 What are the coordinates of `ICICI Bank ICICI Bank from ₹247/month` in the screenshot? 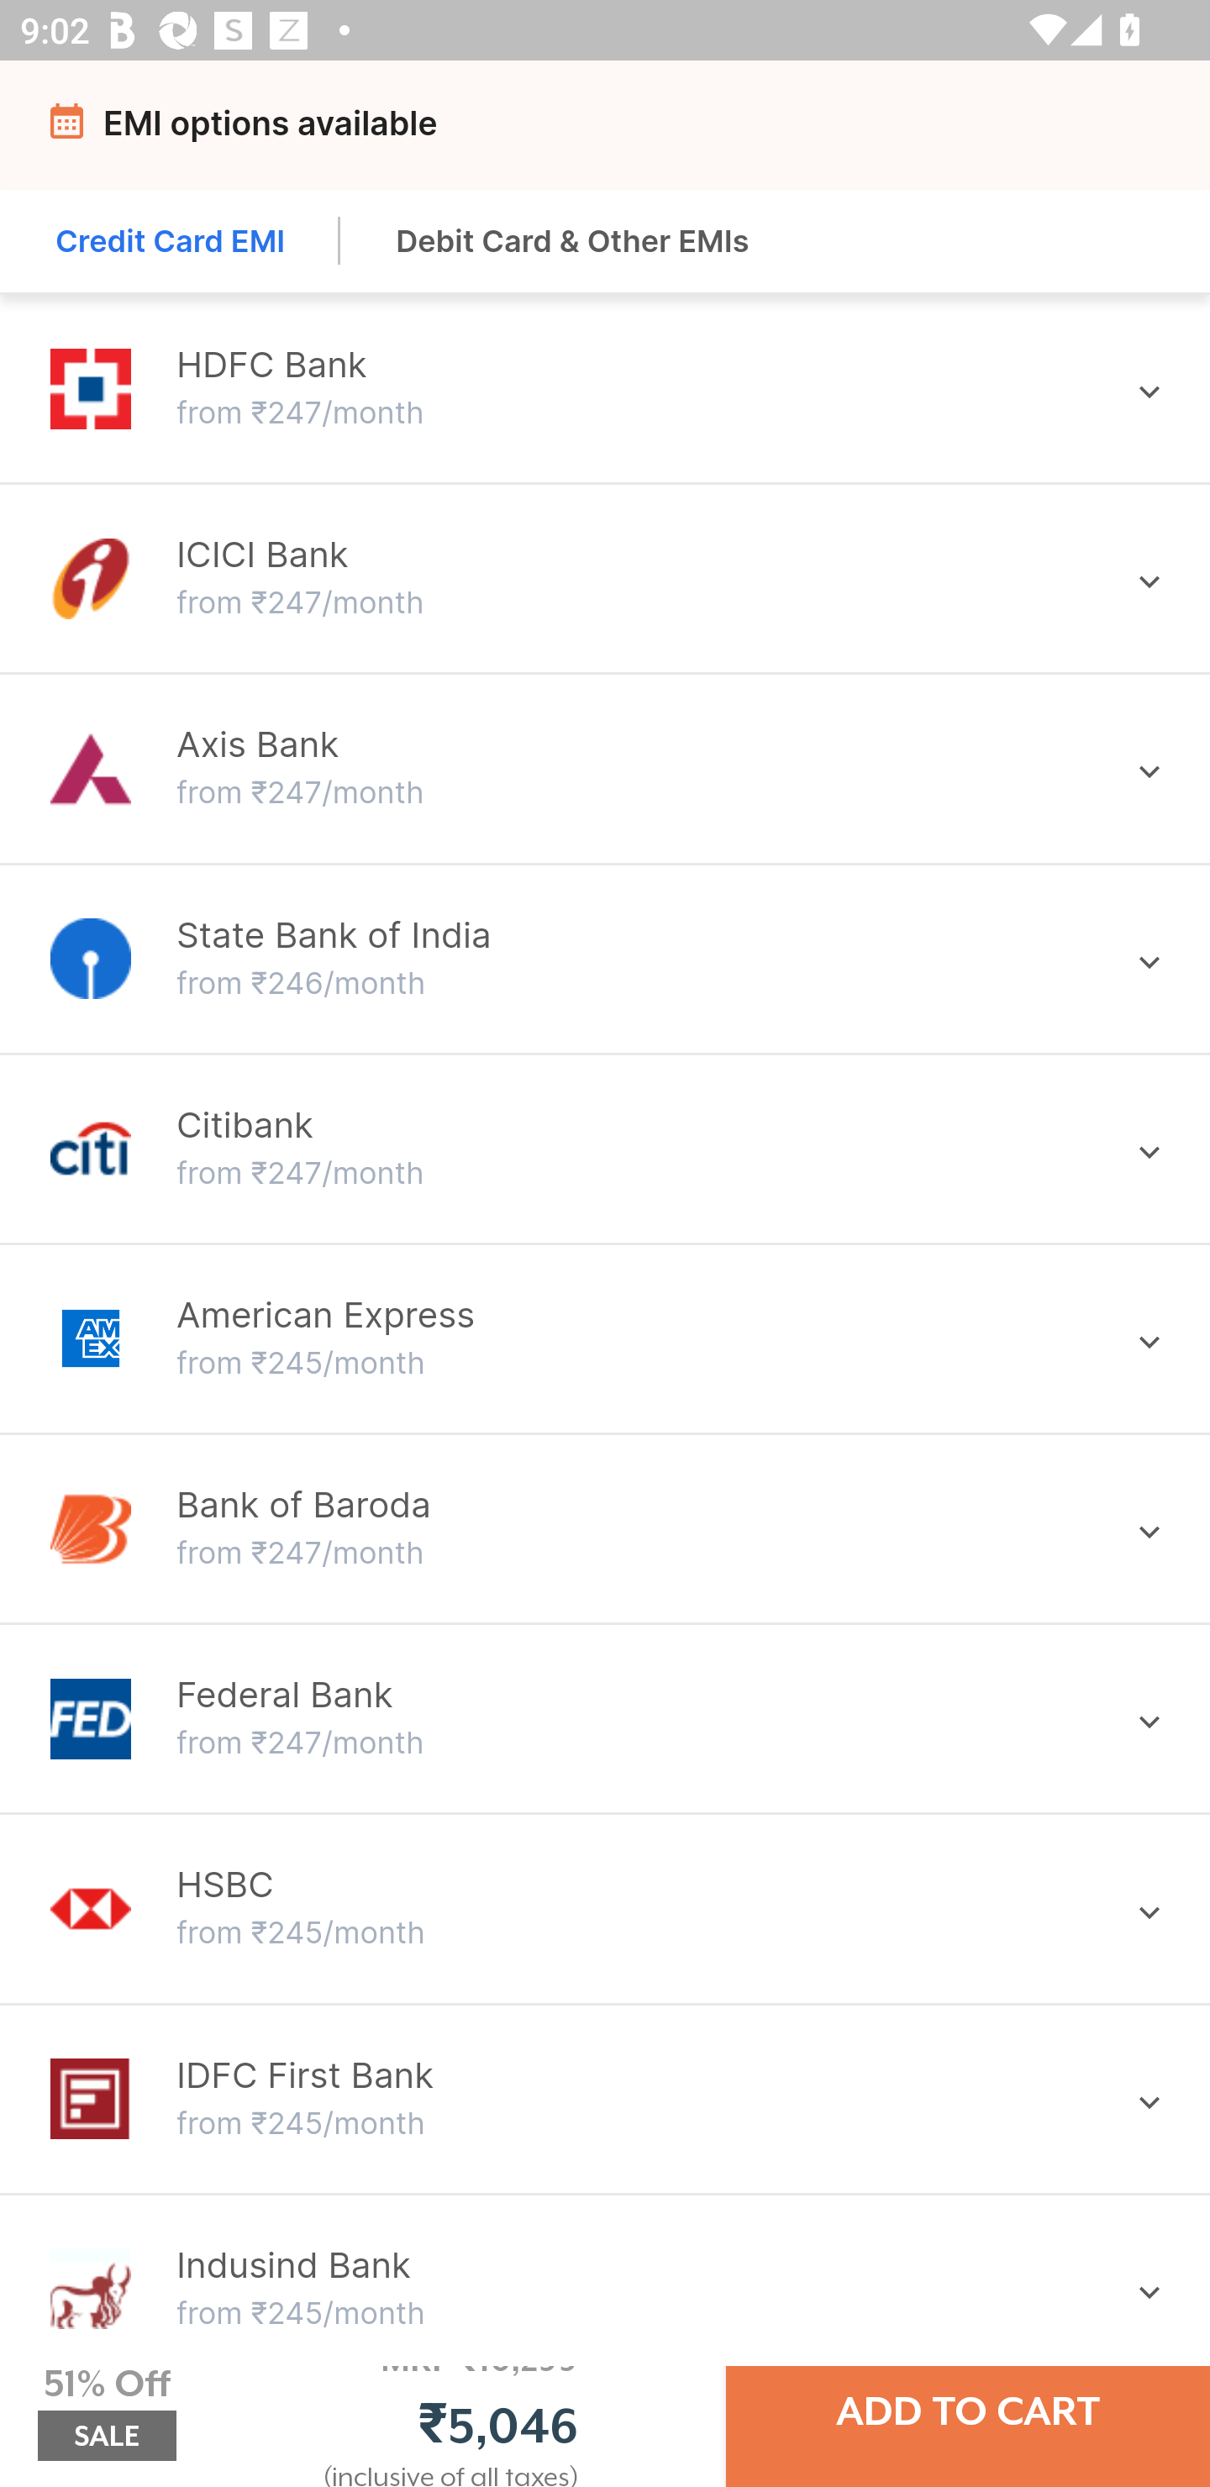 It's located at (605, 578).